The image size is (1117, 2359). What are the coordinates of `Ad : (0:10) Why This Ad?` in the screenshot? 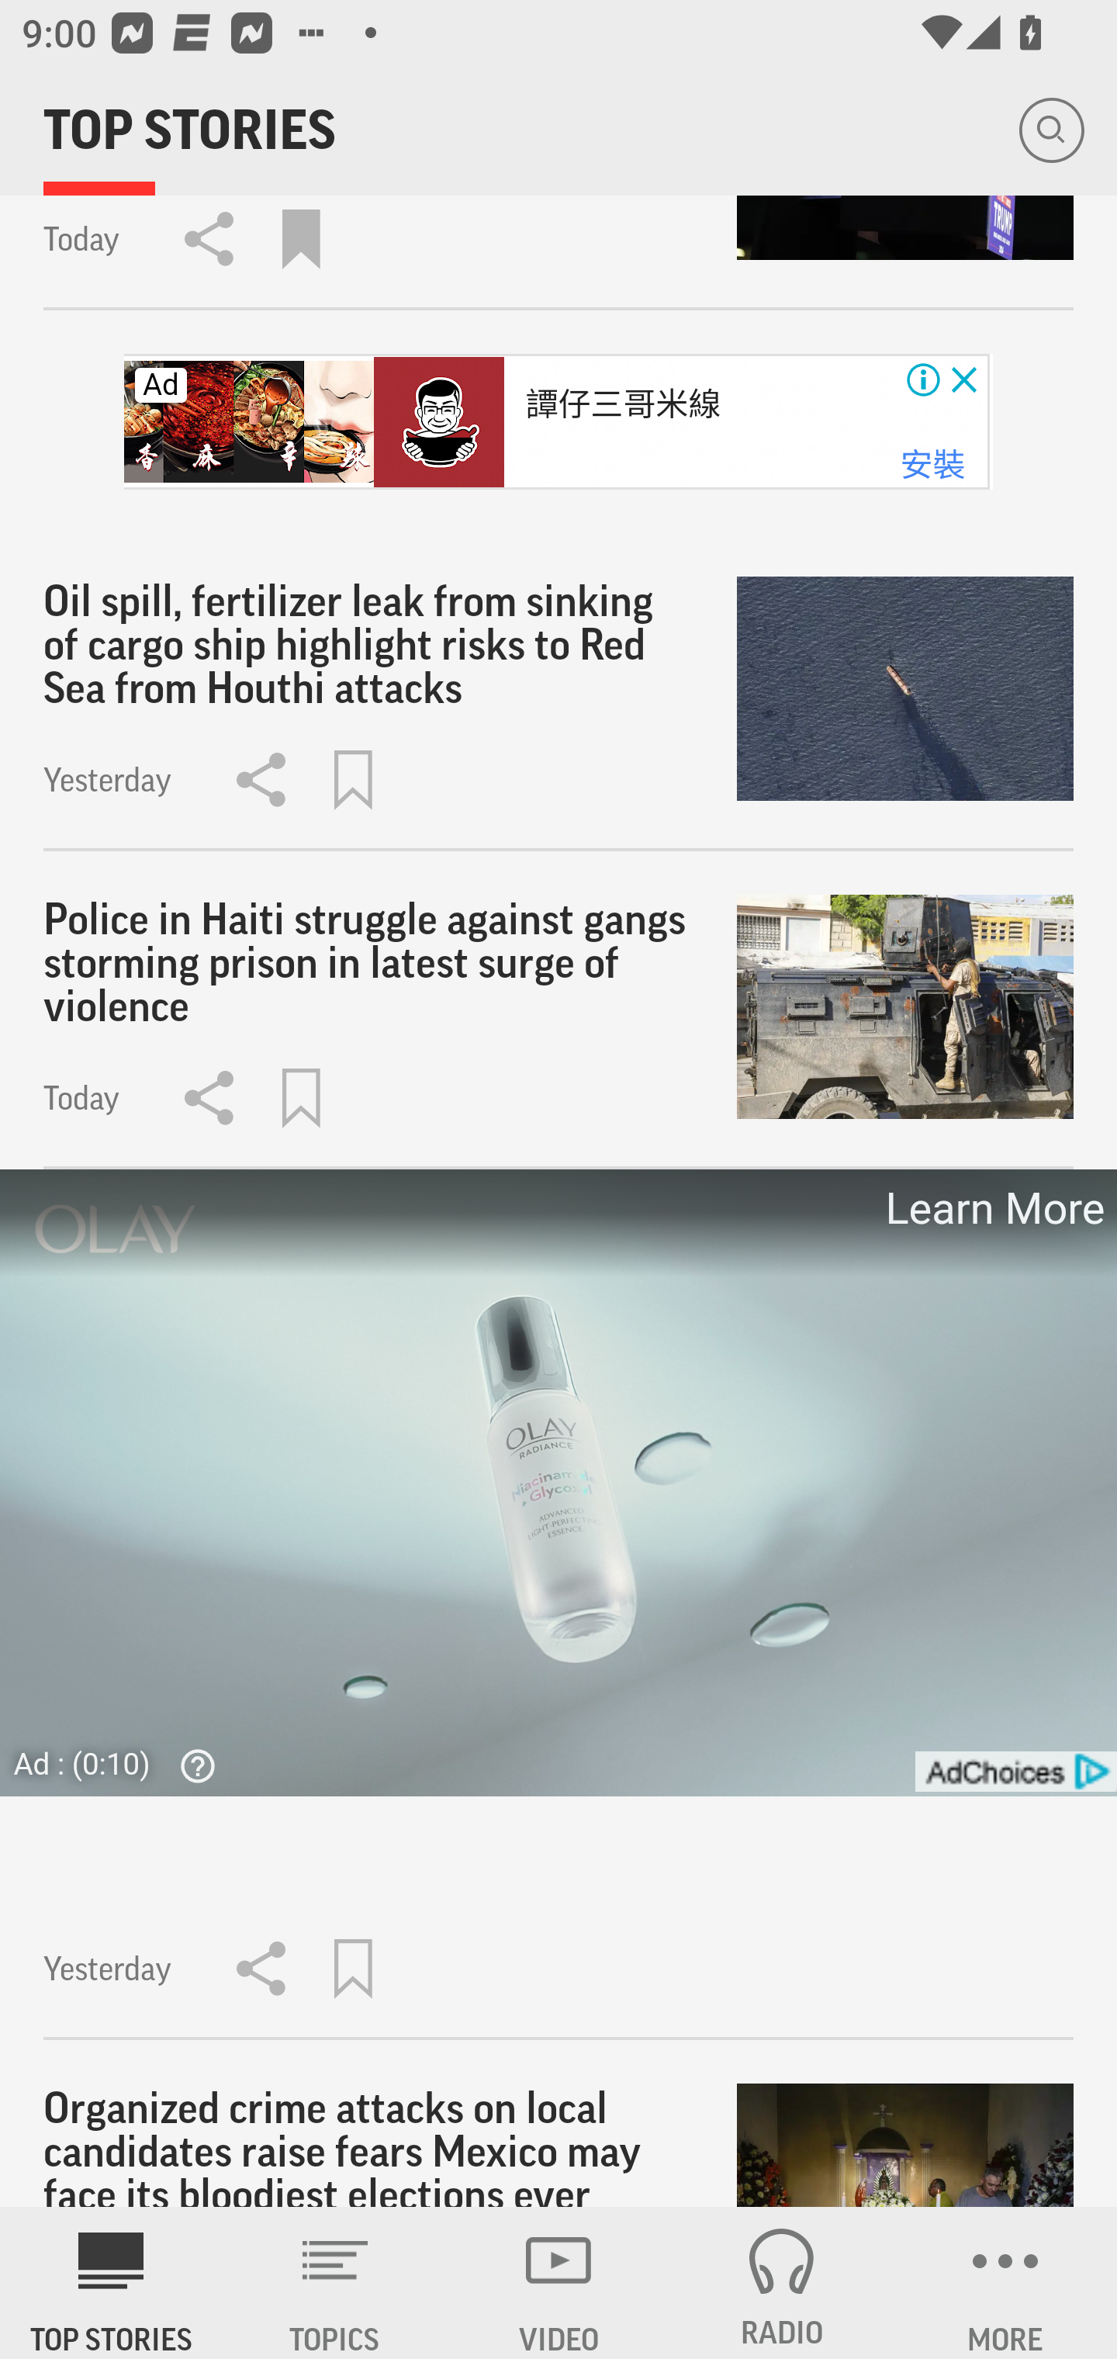 It's located at (123, 1763).